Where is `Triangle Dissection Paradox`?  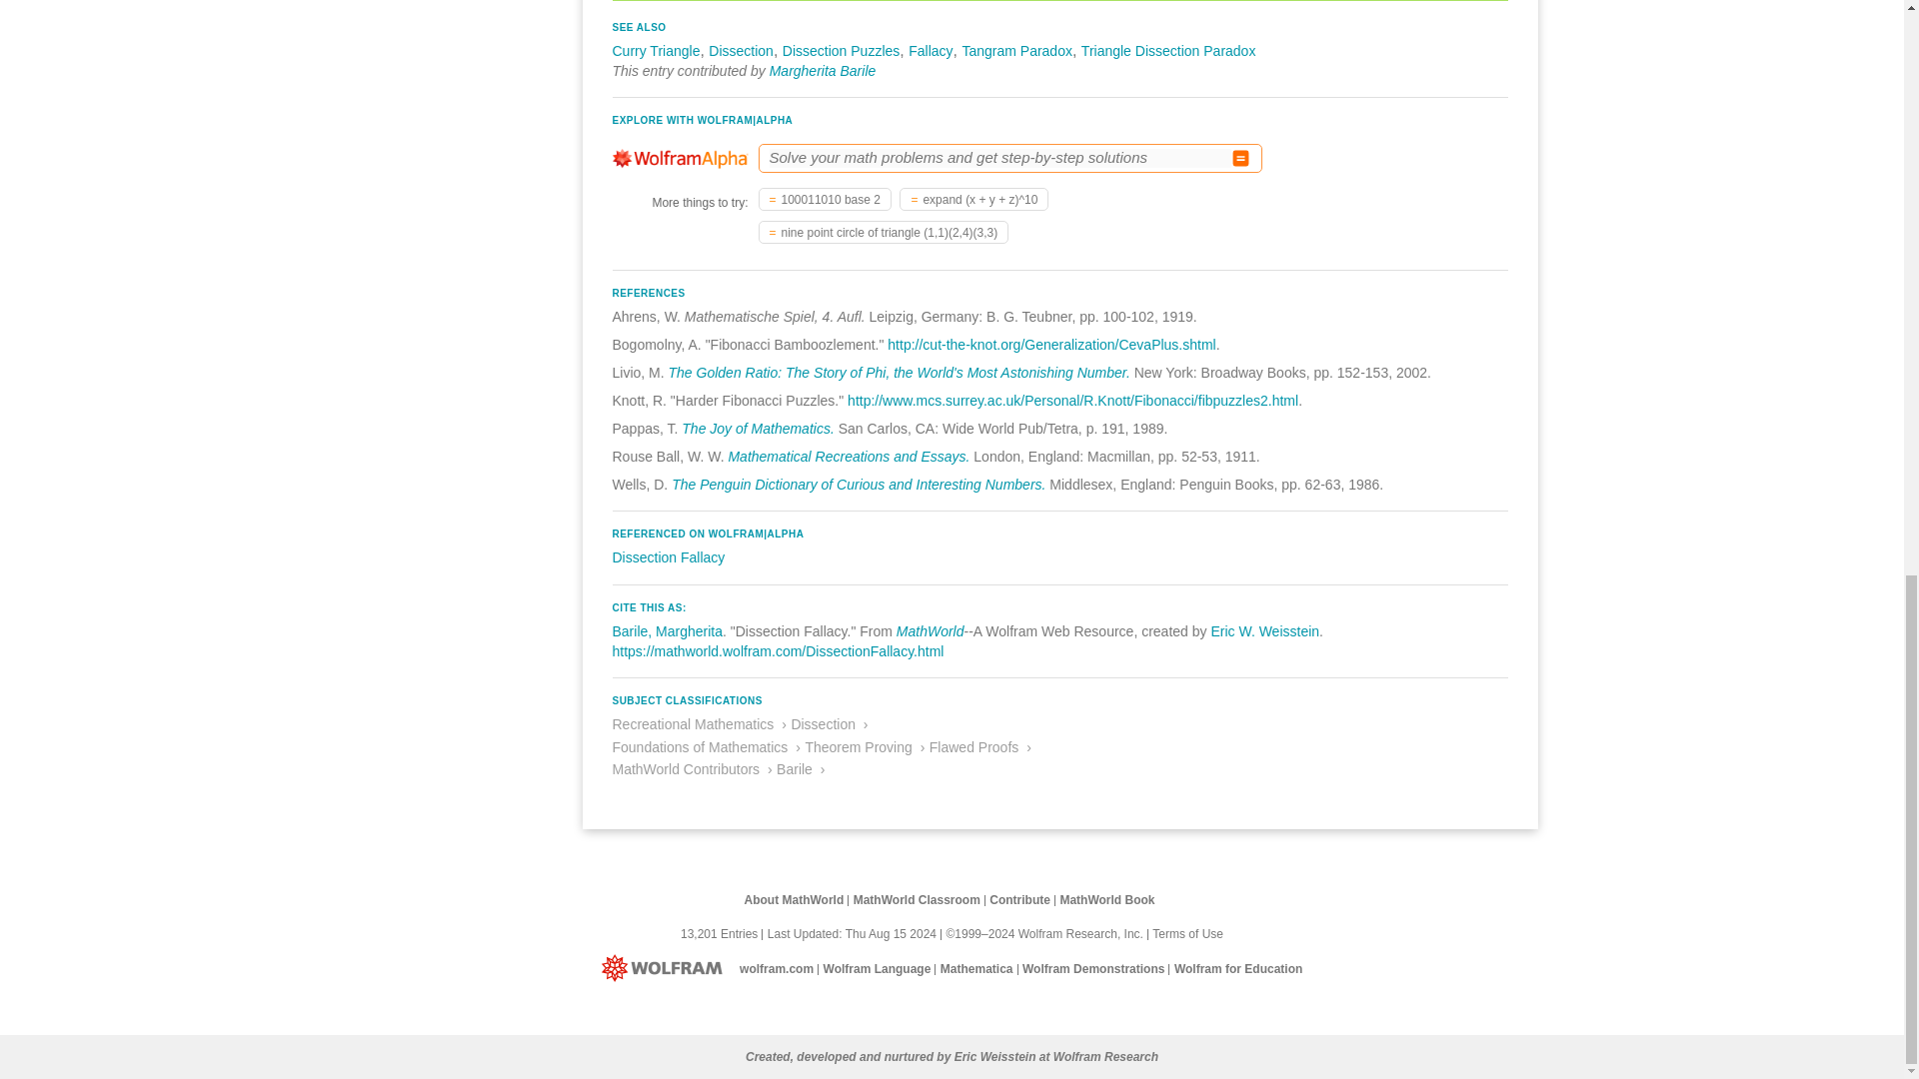
Triangle Dissection Paradox is located at coordinates (1169, 51).